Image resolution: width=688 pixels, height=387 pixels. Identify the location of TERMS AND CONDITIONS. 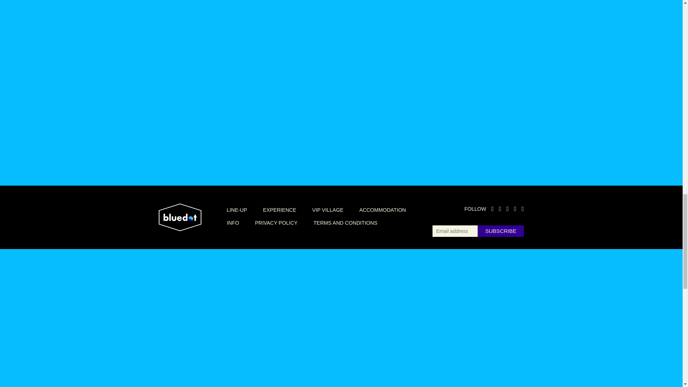
(345, 223).